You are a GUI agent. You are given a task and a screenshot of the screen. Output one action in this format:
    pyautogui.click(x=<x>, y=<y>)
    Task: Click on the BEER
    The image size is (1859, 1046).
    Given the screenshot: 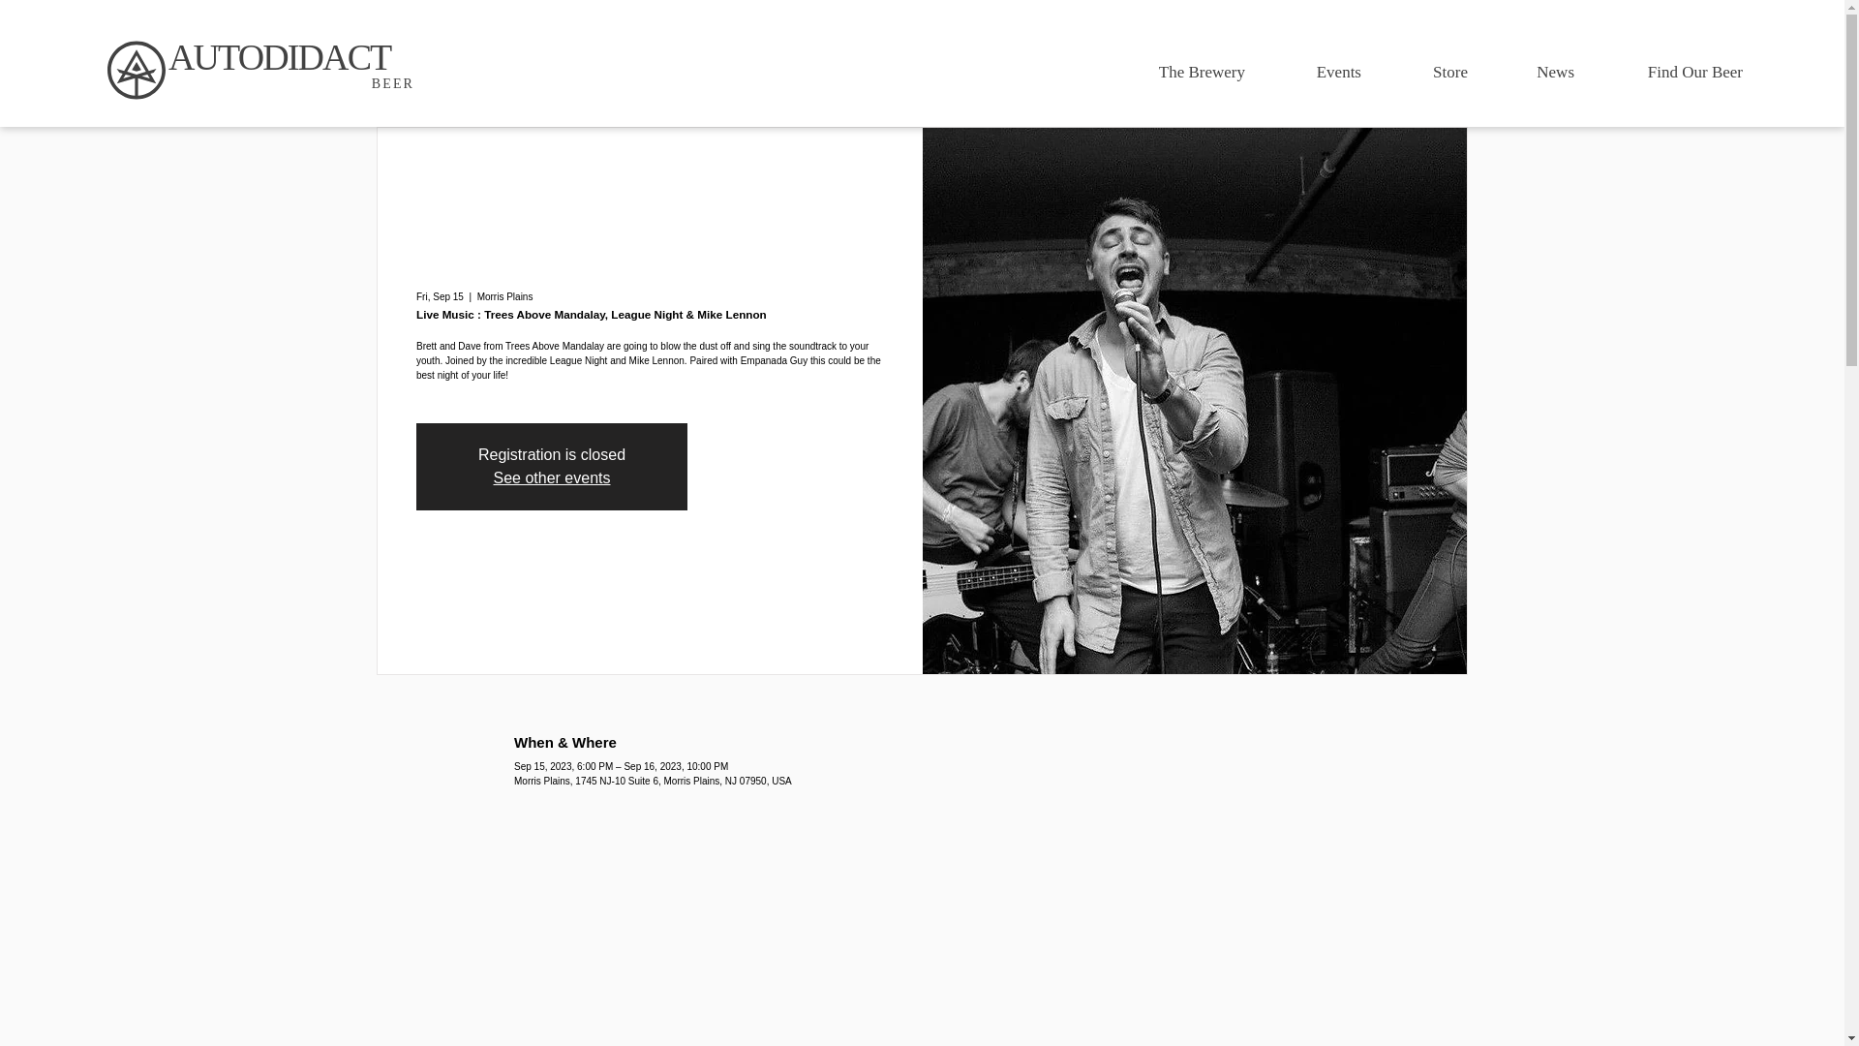 What is the action you would take?
    pyautogui.click(x=393, y=83)
    